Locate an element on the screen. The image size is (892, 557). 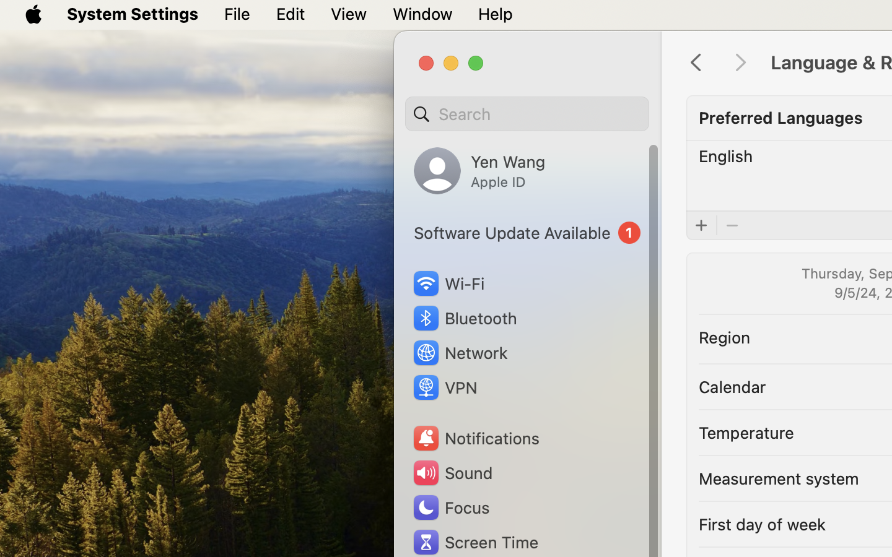
Wi‑Fi is located at coordinates (447, 283).